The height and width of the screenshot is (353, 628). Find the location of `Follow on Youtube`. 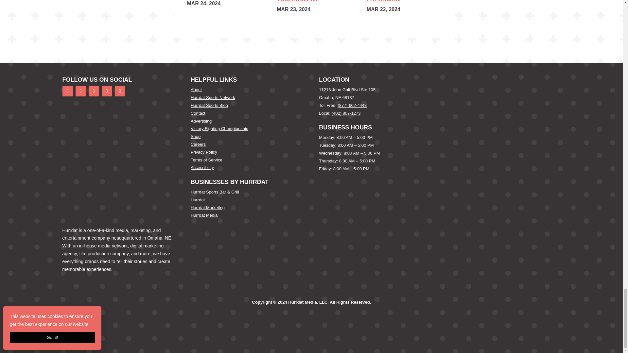

Follow on Youtube is located at coordinates (120, 91).